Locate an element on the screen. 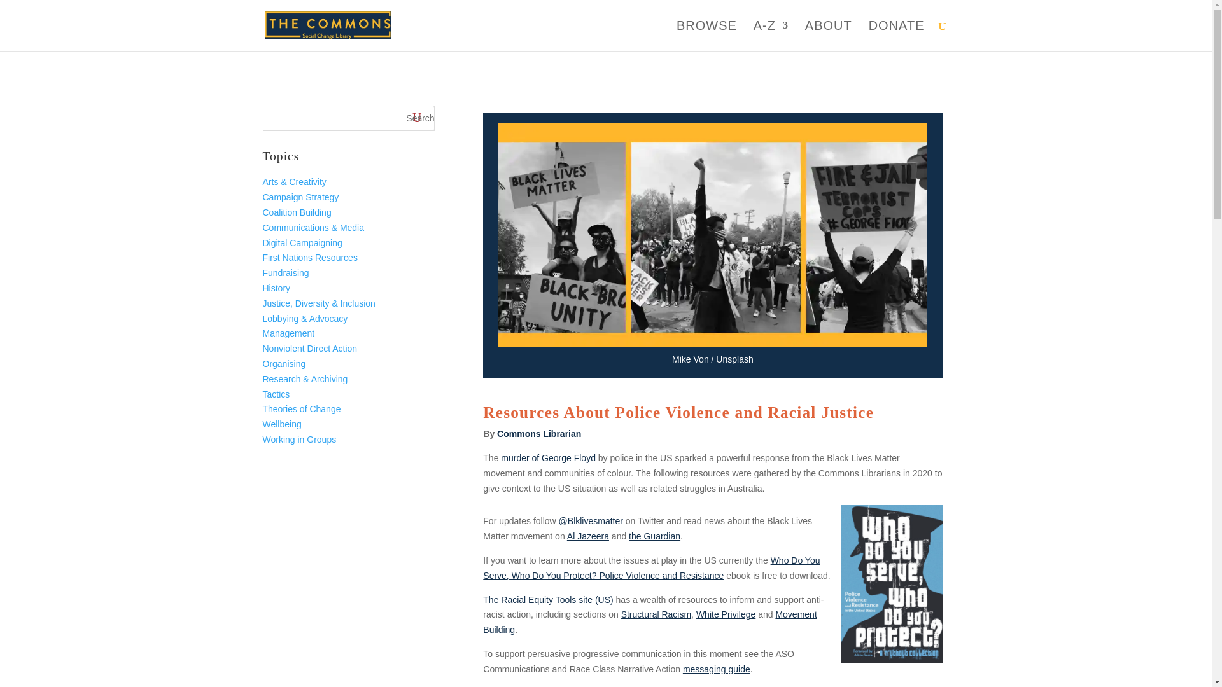  ABOUT is located at coordinates (829, 36).